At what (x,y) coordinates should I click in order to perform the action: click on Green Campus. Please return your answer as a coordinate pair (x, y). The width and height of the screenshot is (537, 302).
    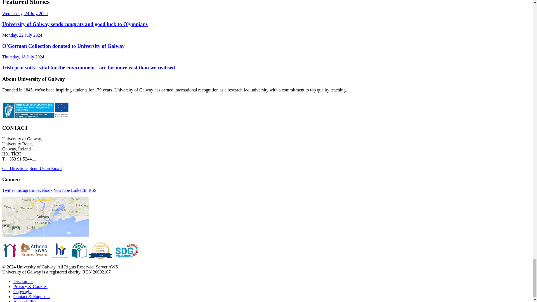
    Looking at the image, I should click on (79, 251).